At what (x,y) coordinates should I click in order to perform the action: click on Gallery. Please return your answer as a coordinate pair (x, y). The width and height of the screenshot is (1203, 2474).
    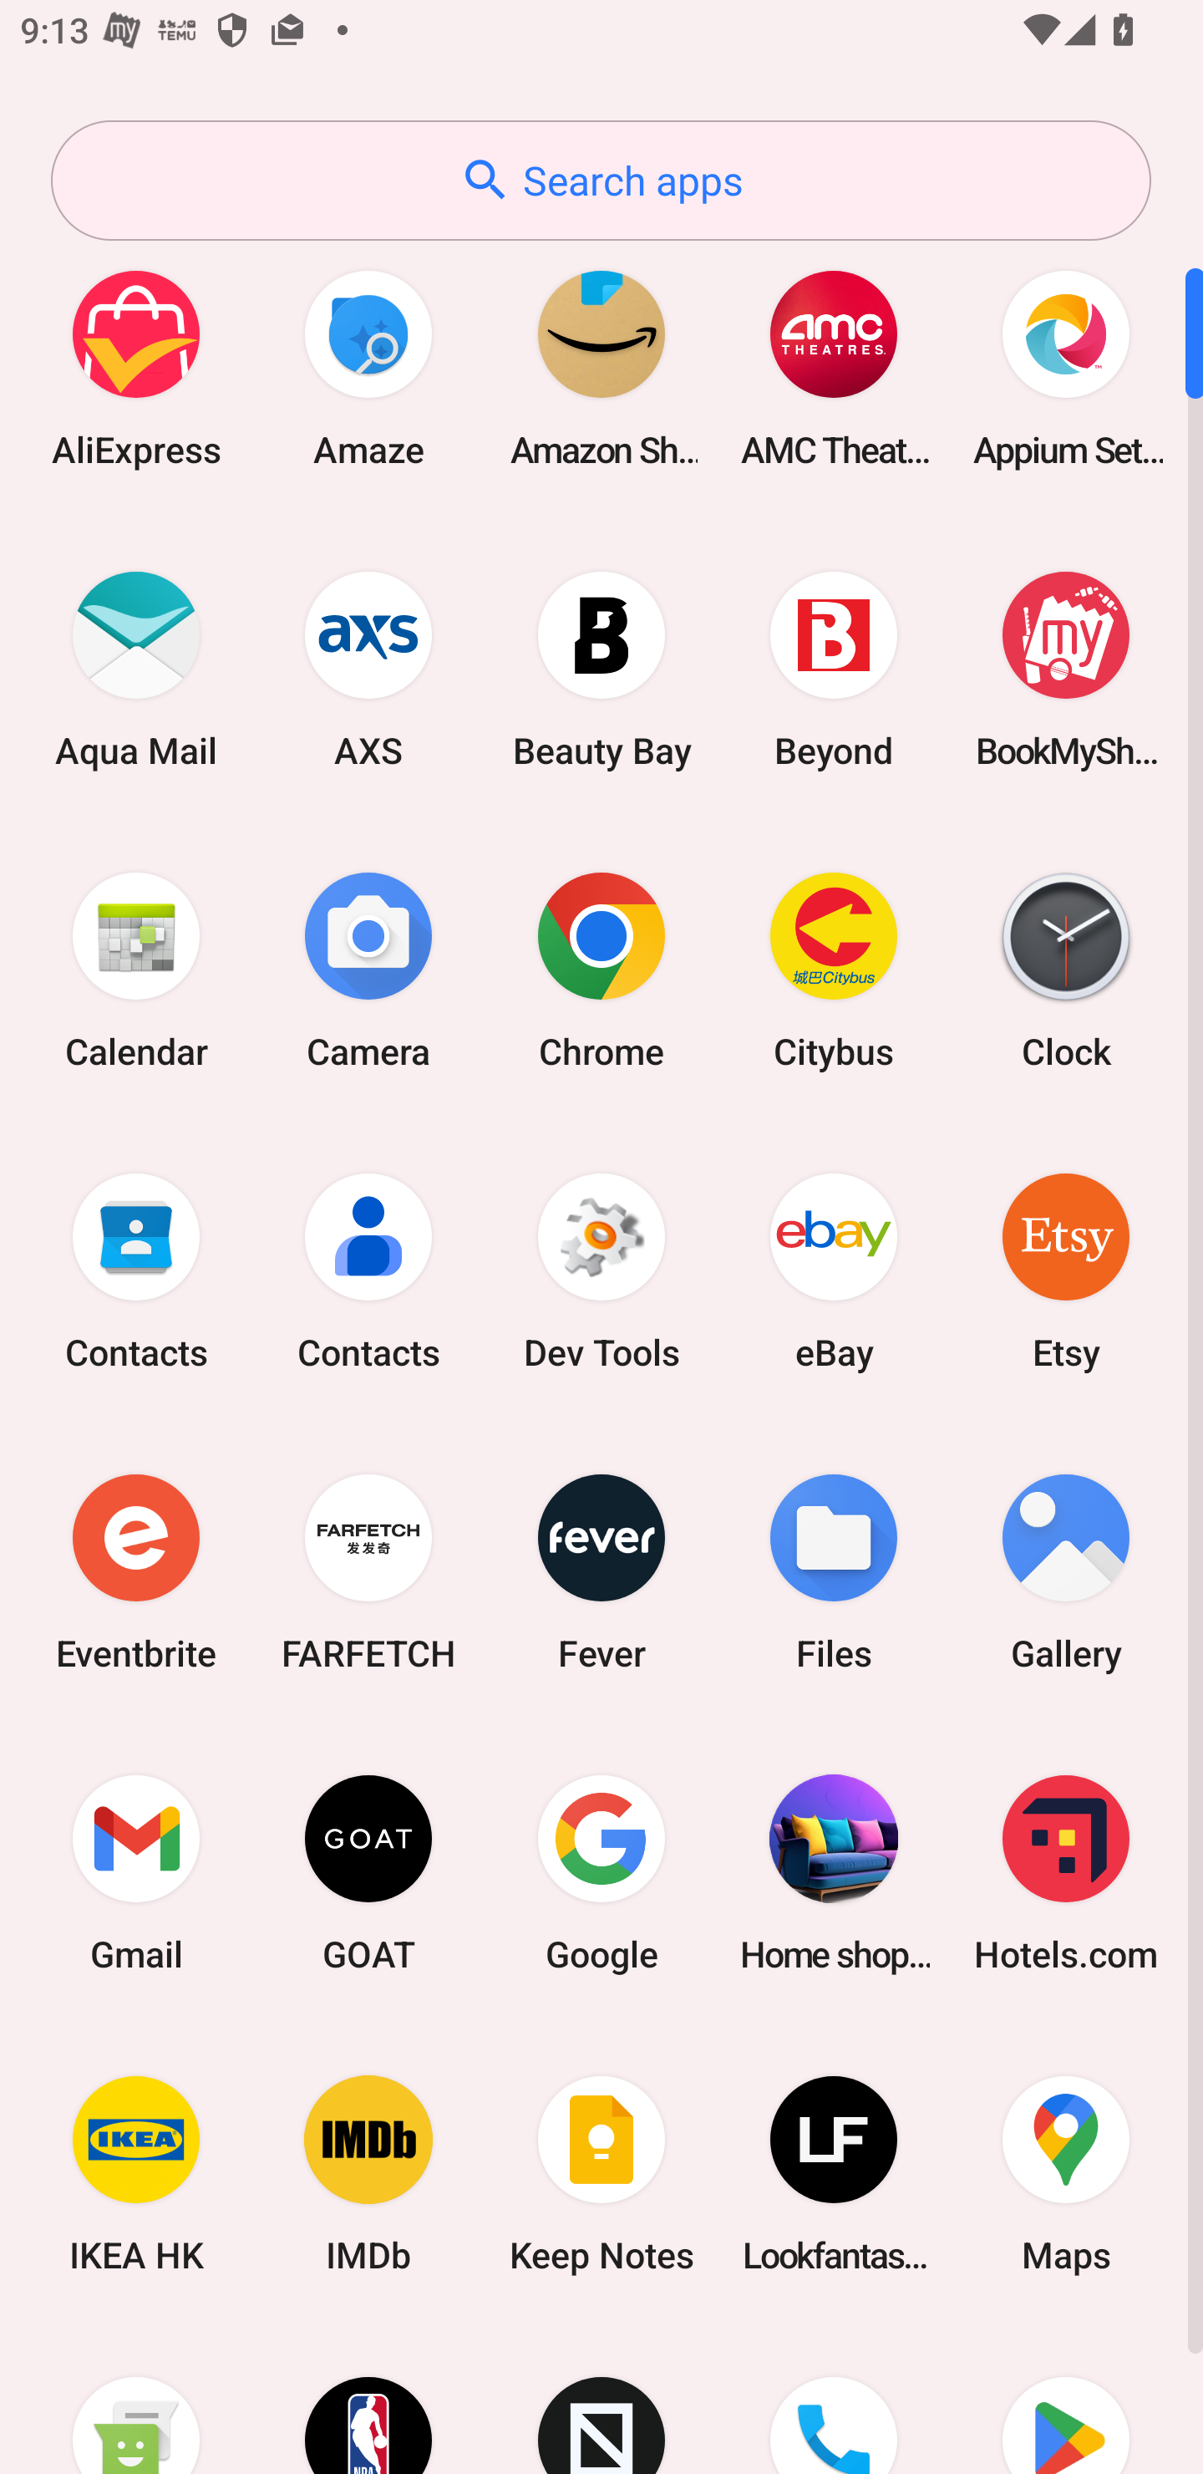
    Looking at the image, I should click on (1066, 1571).